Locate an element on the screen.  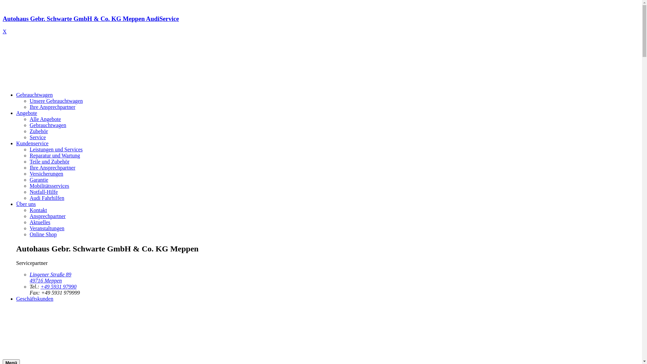
Service is located at coordinates (38, 138).